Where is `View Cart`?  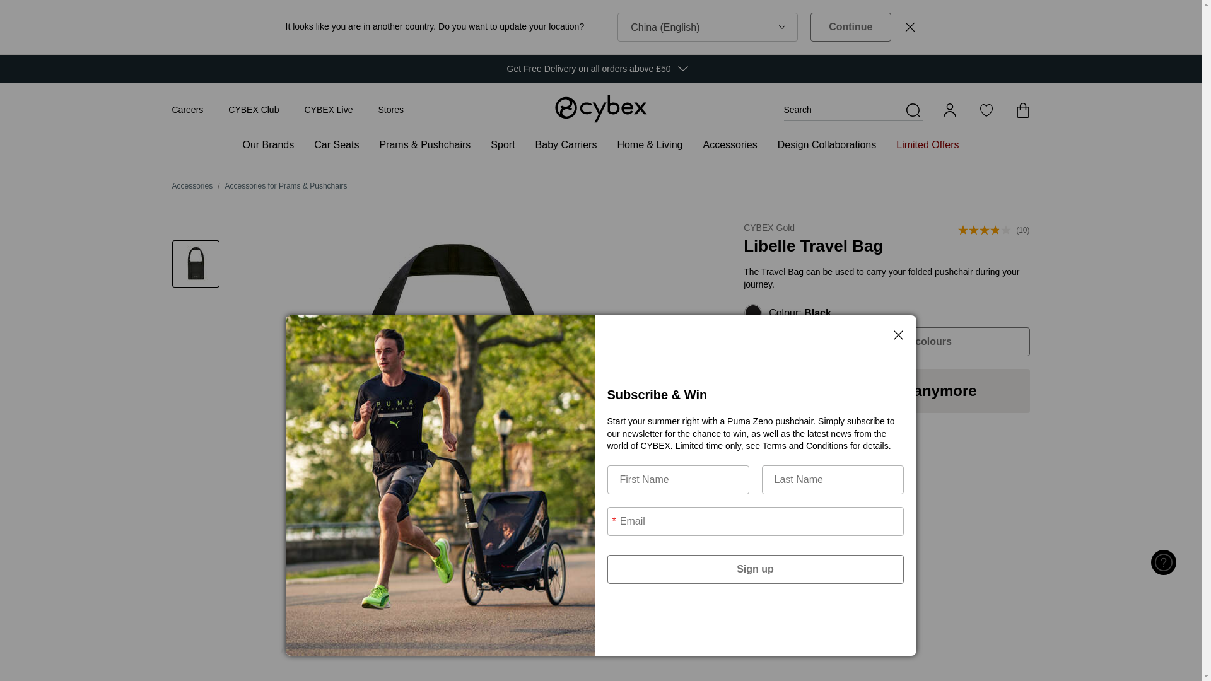 View Cart is located at coordinates (1022, 110).